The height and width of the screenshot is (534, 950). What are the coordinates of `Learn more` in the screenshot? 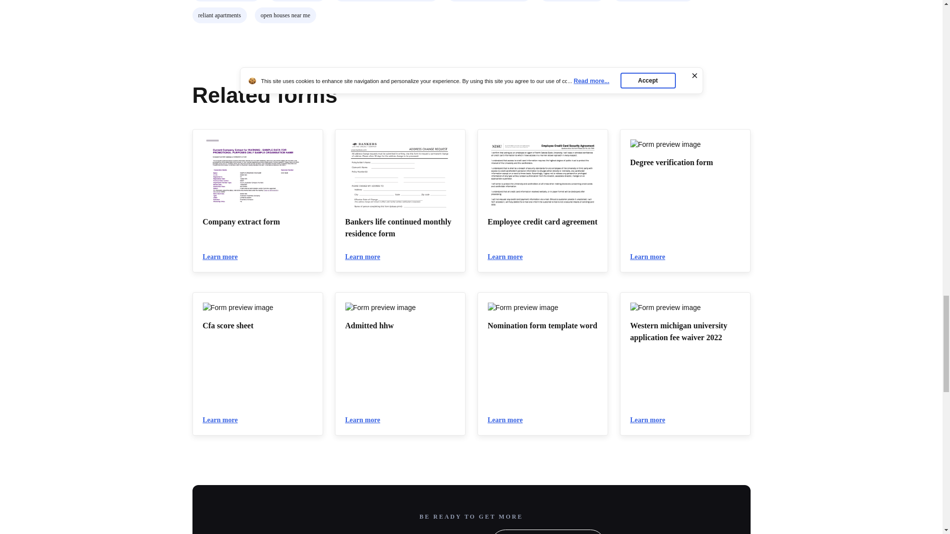 It's located at (510, 257).